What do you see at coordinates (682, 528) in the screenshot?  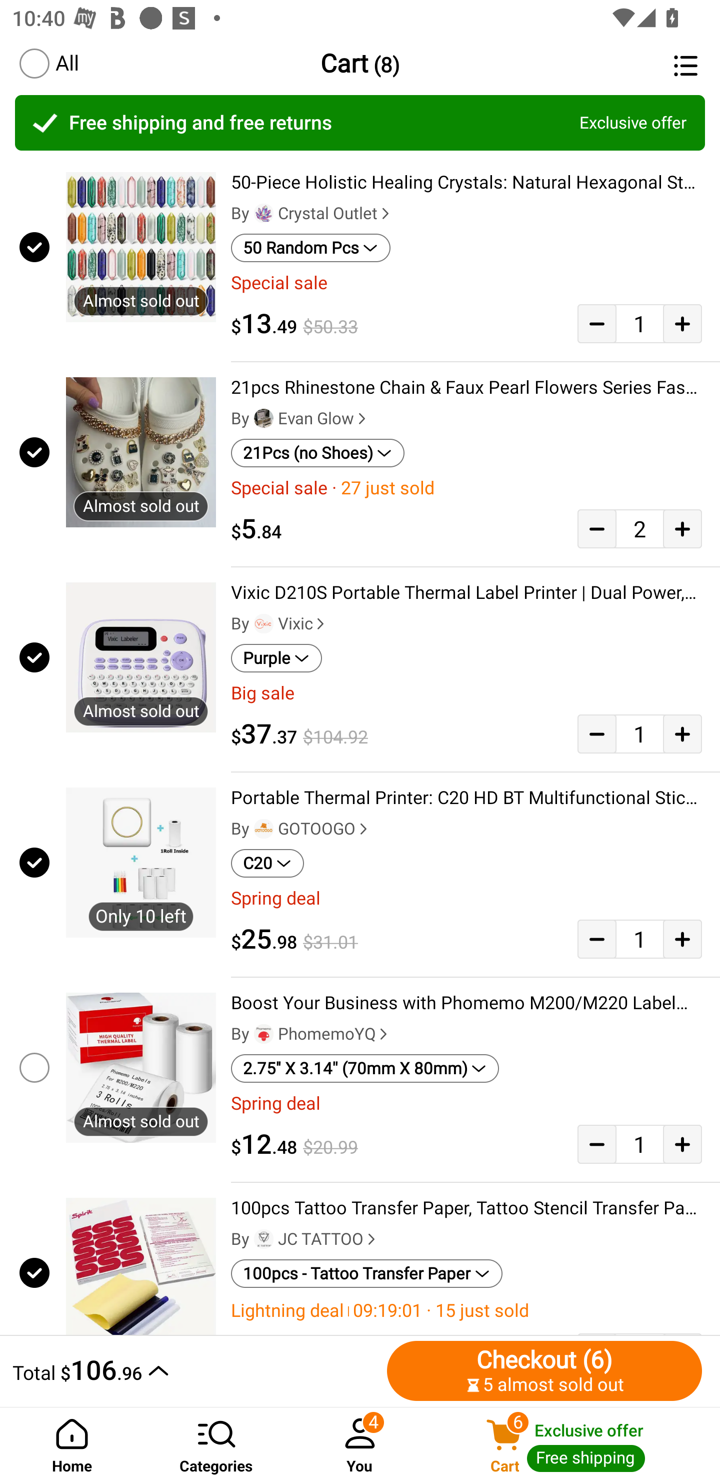 I see `Add quantity button` at bounding box center [682, 528].